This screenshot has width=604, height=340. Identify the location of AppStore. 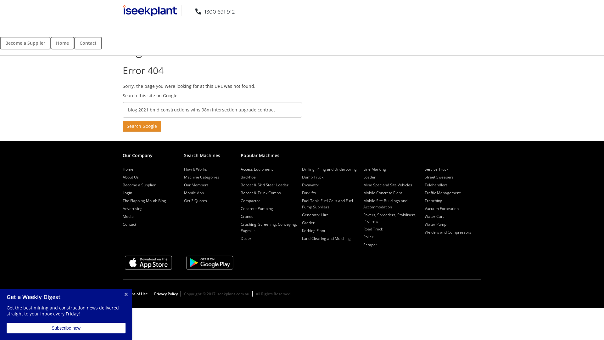
(148, 263).